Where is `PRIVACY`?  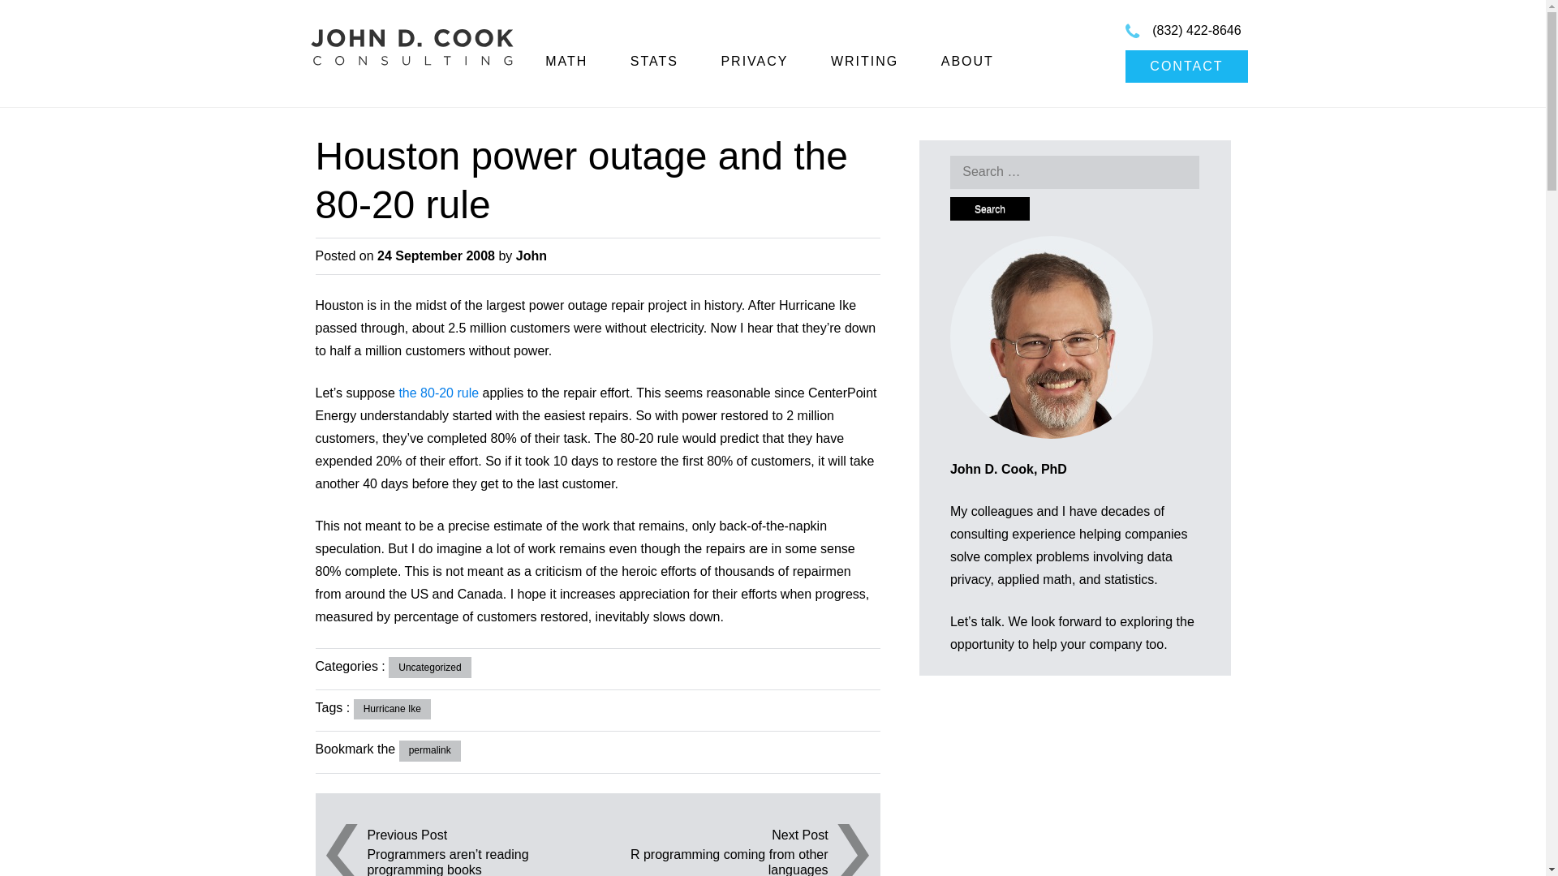 PRIVACY is located at coordinates (753, 61).